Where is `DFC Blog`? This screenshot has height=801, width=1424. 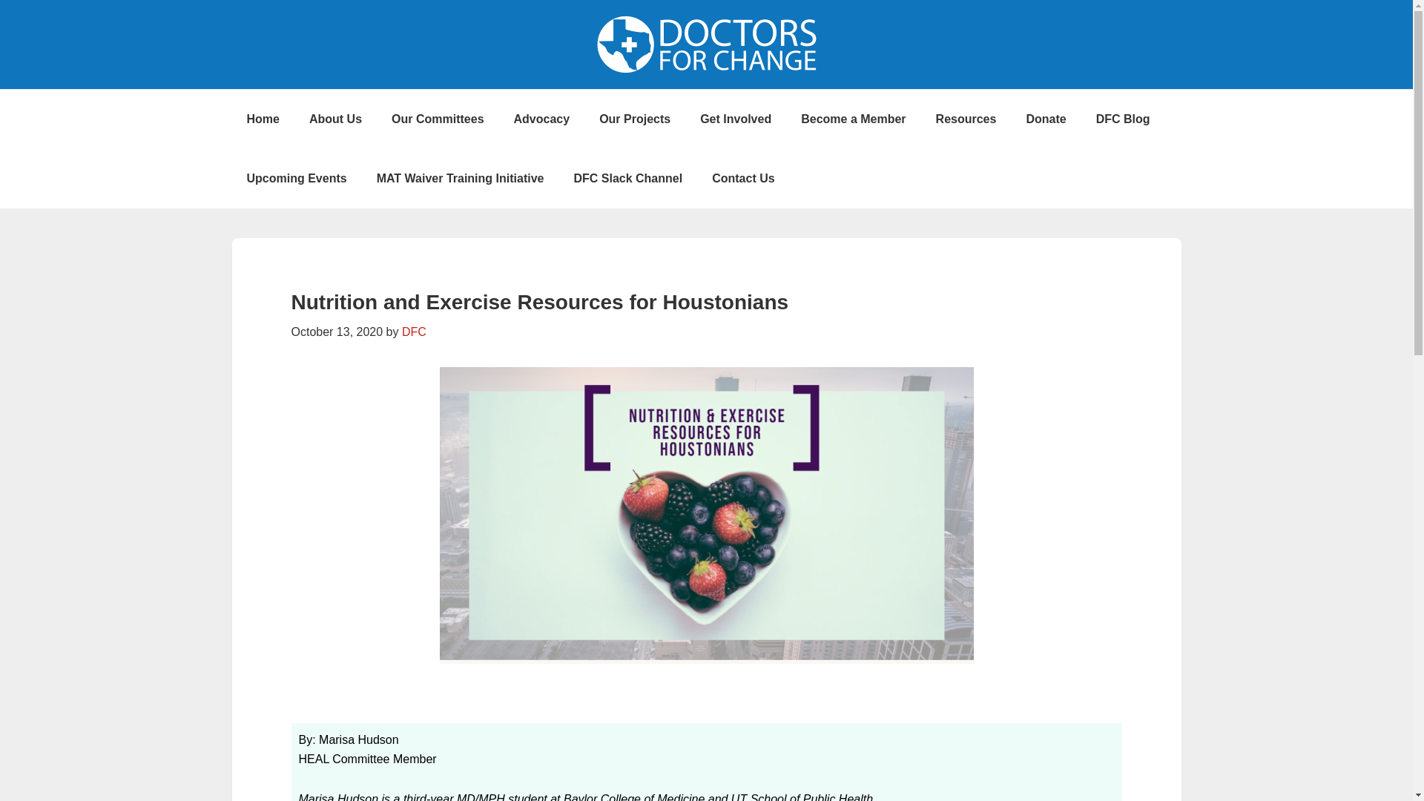
DFC Blog is located at coordinates (1123, 119).